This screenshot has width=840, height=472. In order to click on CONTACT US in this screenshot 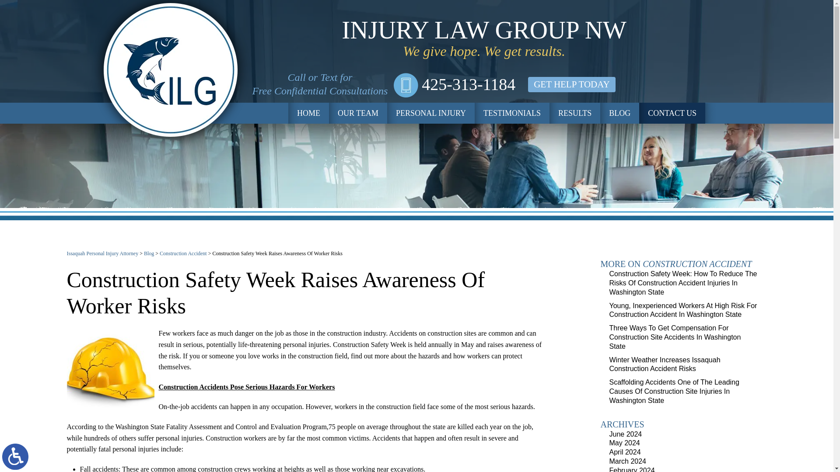, I will do `click(672, 113)`.